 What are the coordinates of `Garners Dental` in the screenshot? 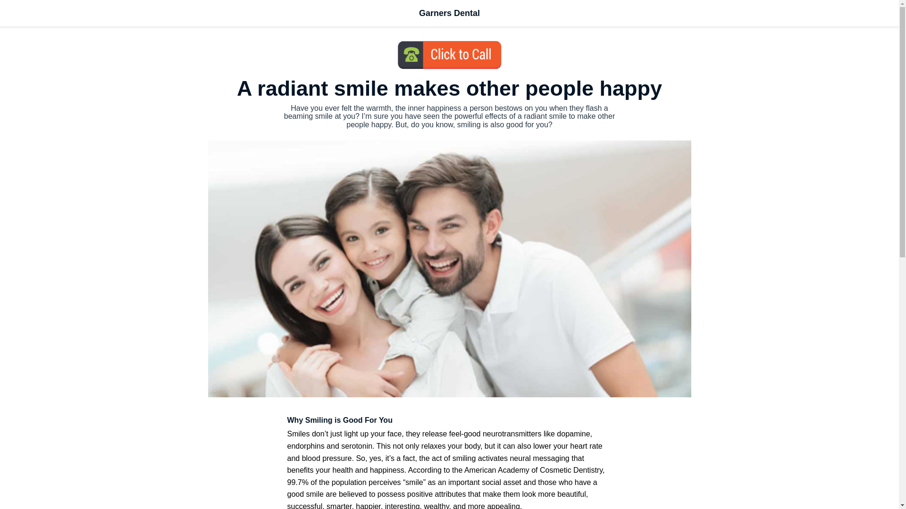 It's located at (449, 13).